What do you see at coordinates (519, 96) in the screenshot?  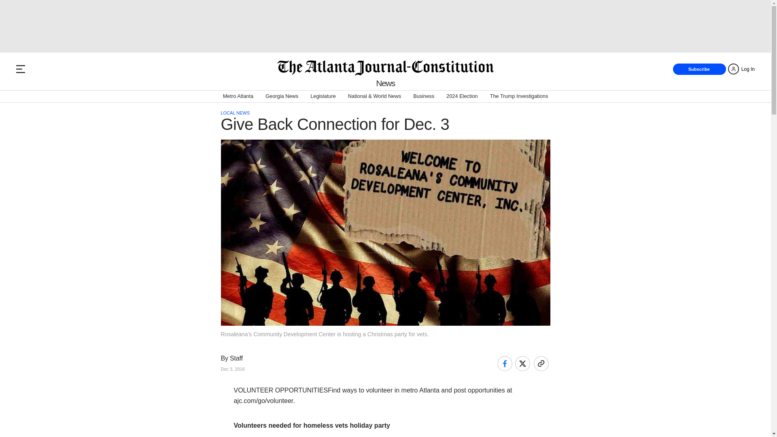 I see `The Trump Investigations` at bounding box center [519, 96].